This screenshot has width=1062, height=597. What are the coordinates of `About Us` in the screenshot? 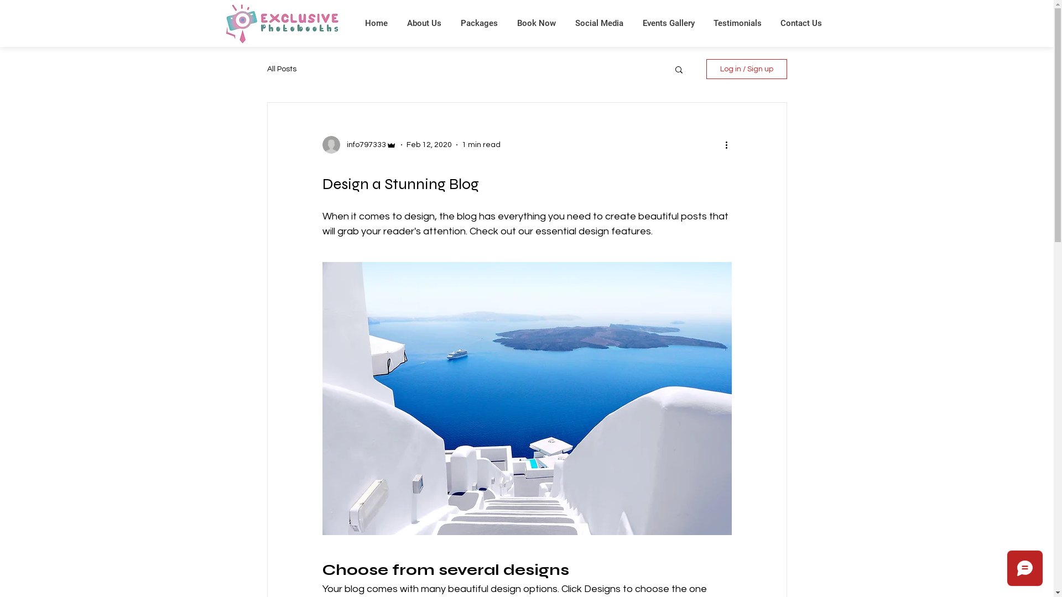 It's located at (424, 23).